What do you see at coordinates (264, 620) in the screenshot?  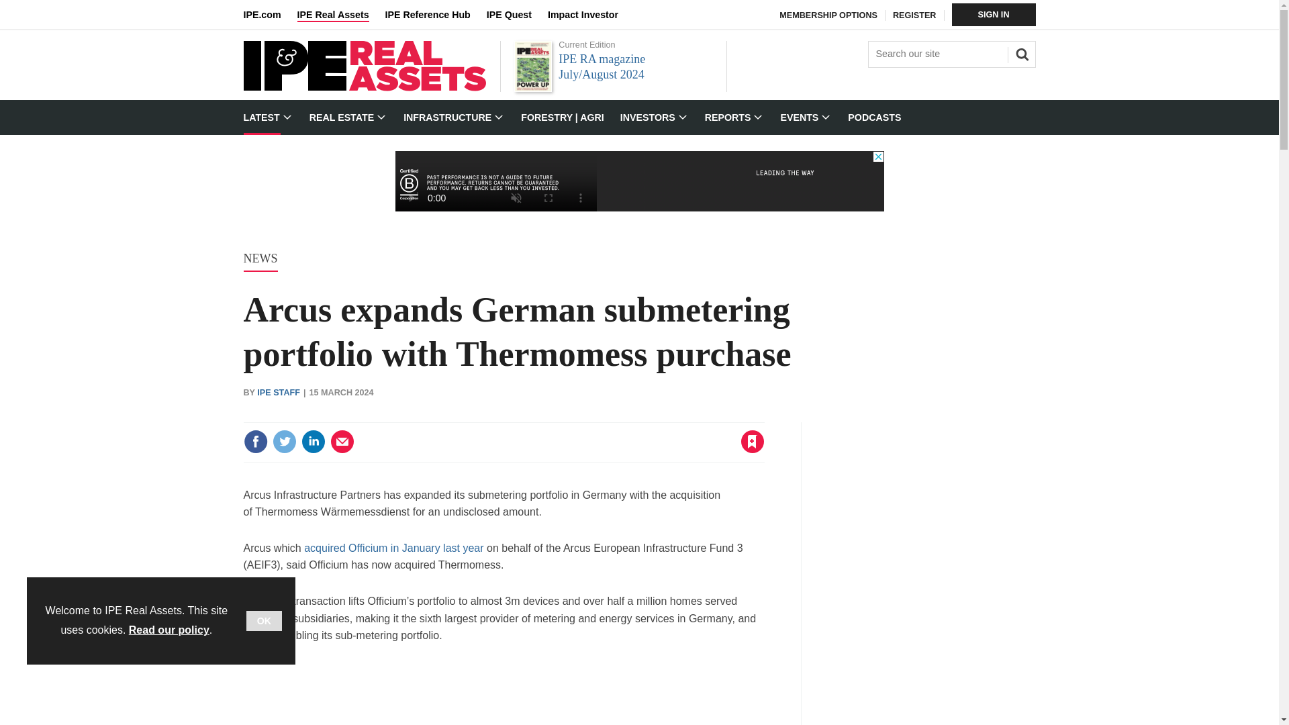 I see `OK` at bounding box center [264, 620].